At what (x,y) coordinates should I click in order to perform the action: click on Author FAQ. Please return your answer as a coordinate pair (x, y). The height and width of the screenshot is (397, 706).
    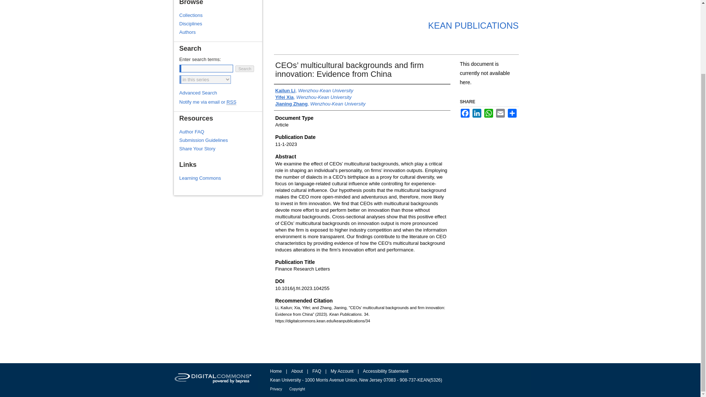
    Looking at the image, I should click on (221, 132).